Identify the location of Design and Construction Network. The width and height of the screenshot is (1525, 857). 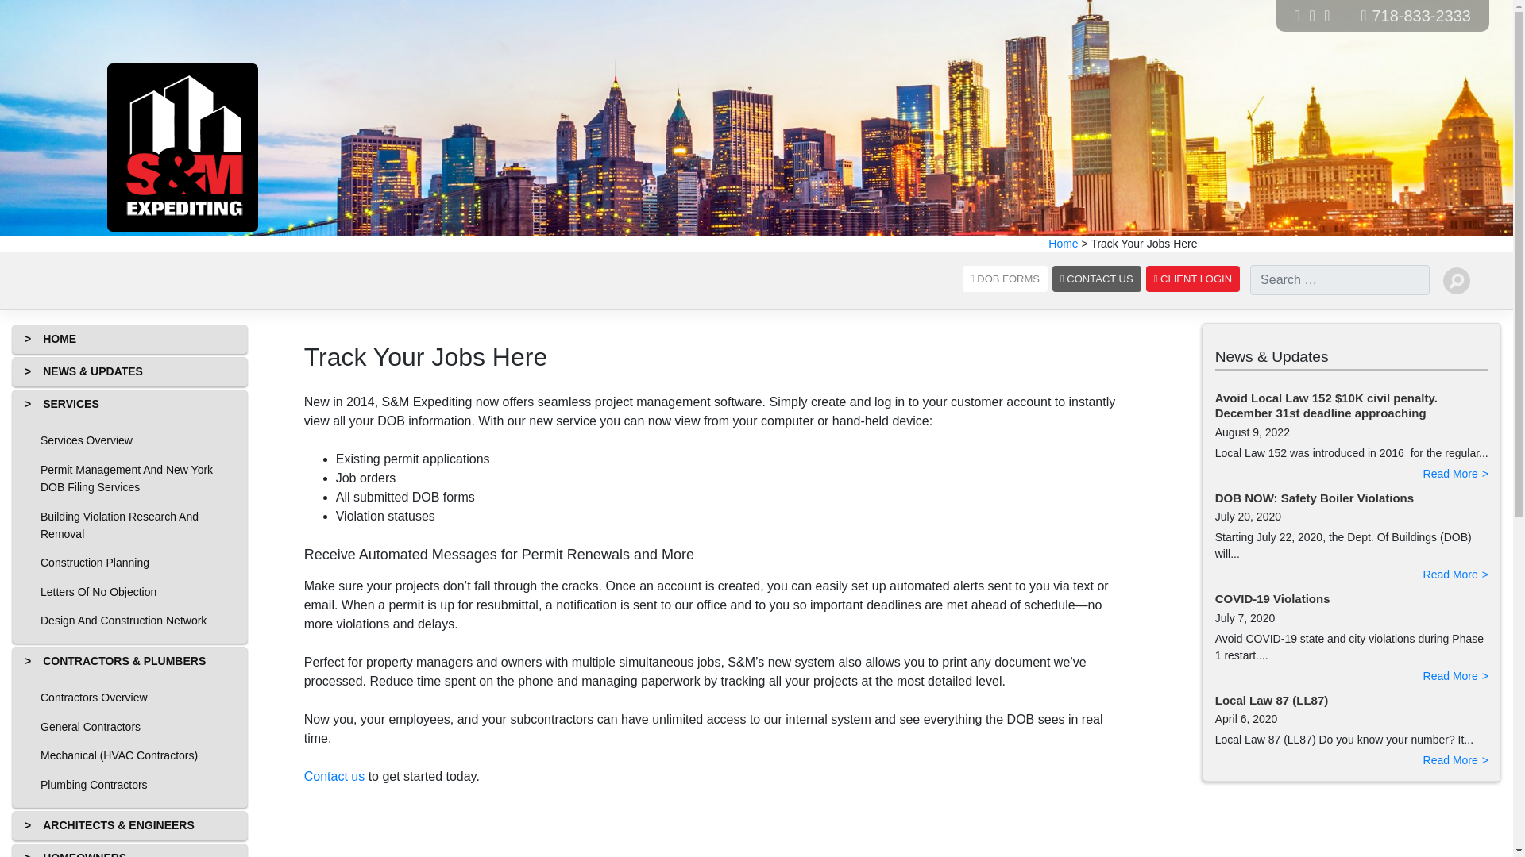
(129, 621).